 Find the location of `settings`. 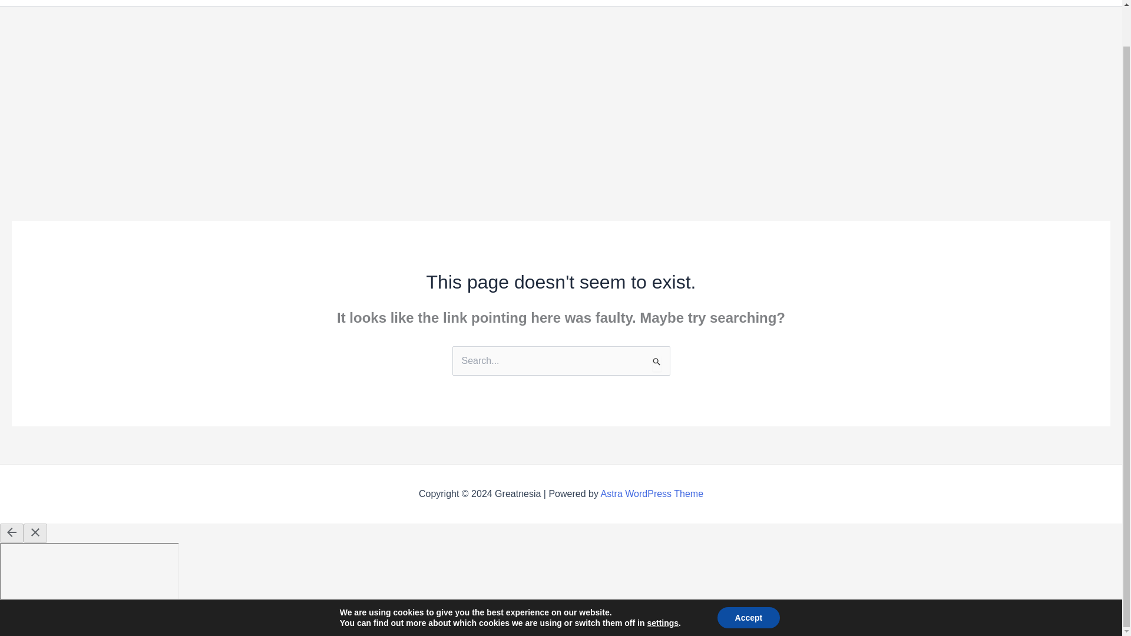

settings is located at coordinates (663, 581).